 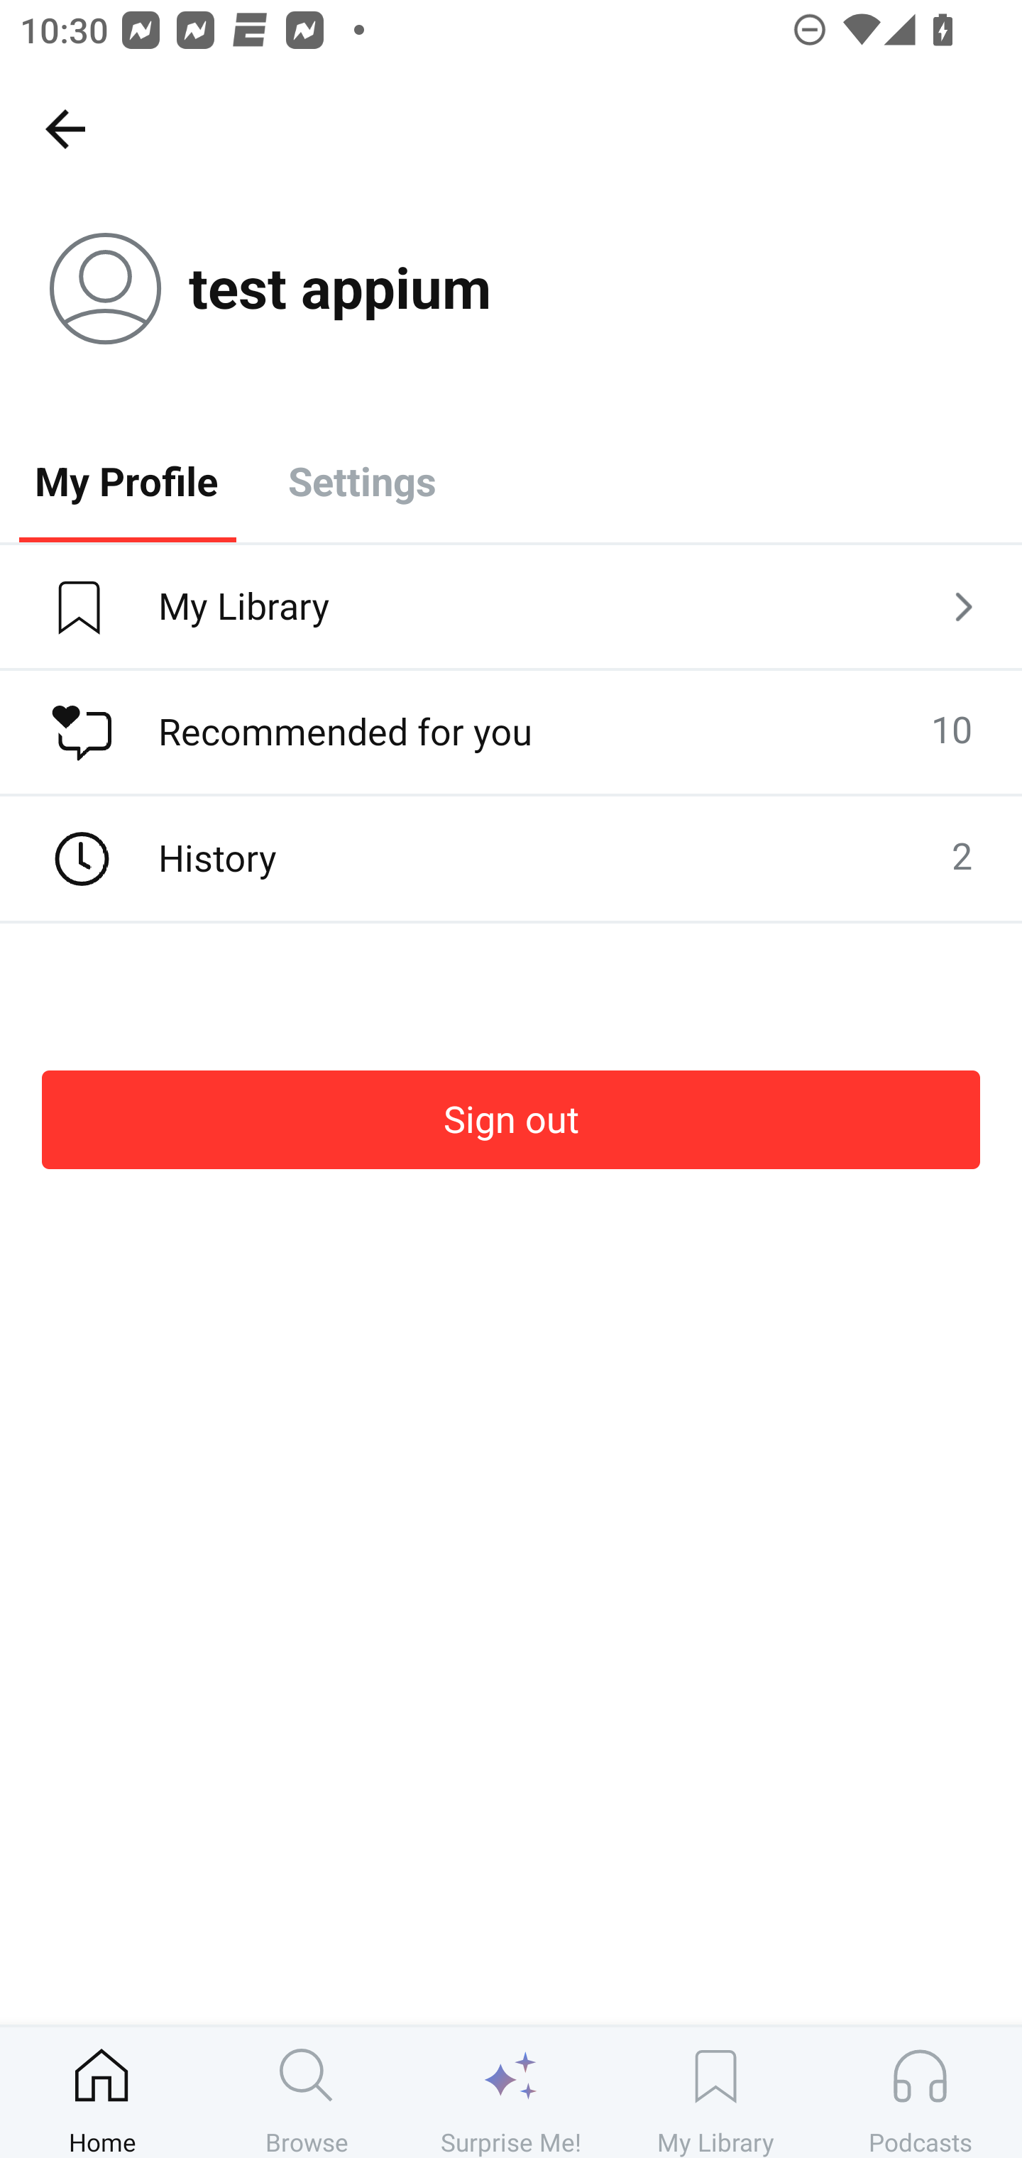 What do you see at coordinates (102, 2092) in the screenshot?
I see `Home` at bounding box center [102, 2092].